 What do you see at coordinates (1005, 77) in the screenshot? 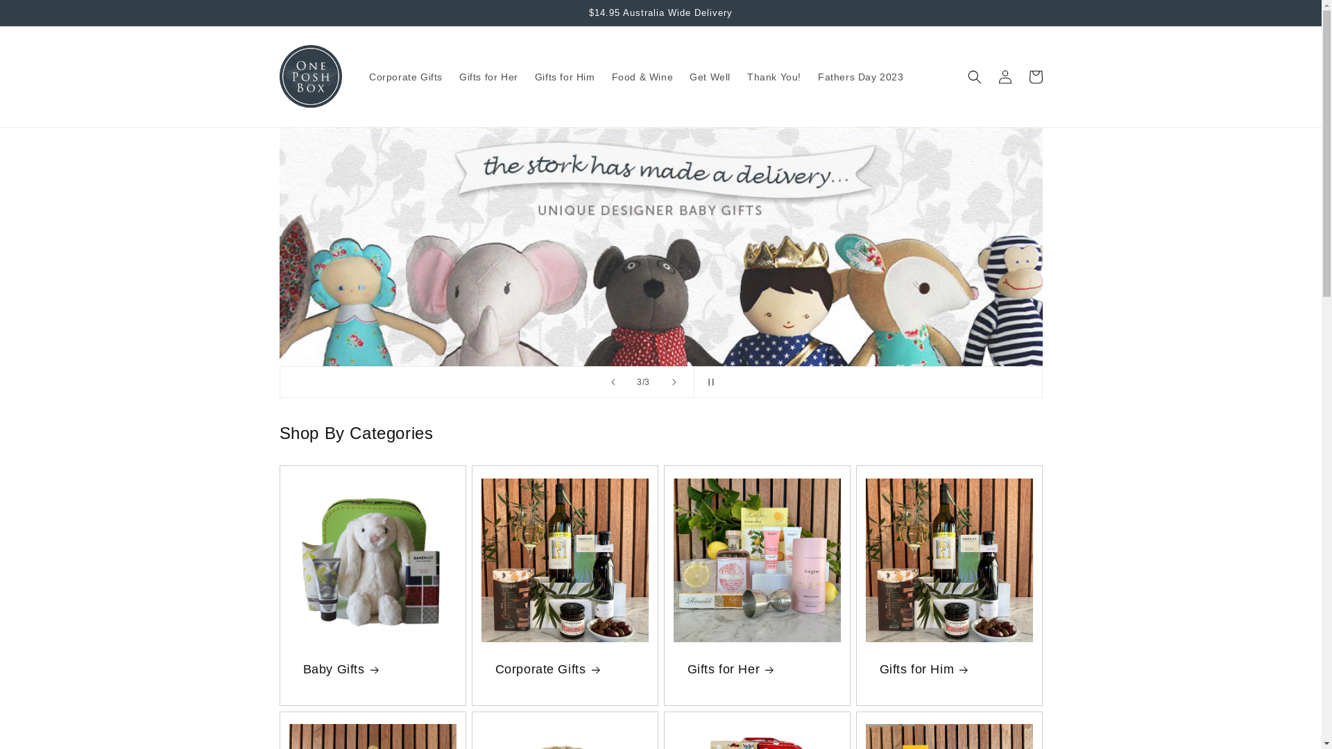
I see `Log in` at bounding box center [1005, 77].